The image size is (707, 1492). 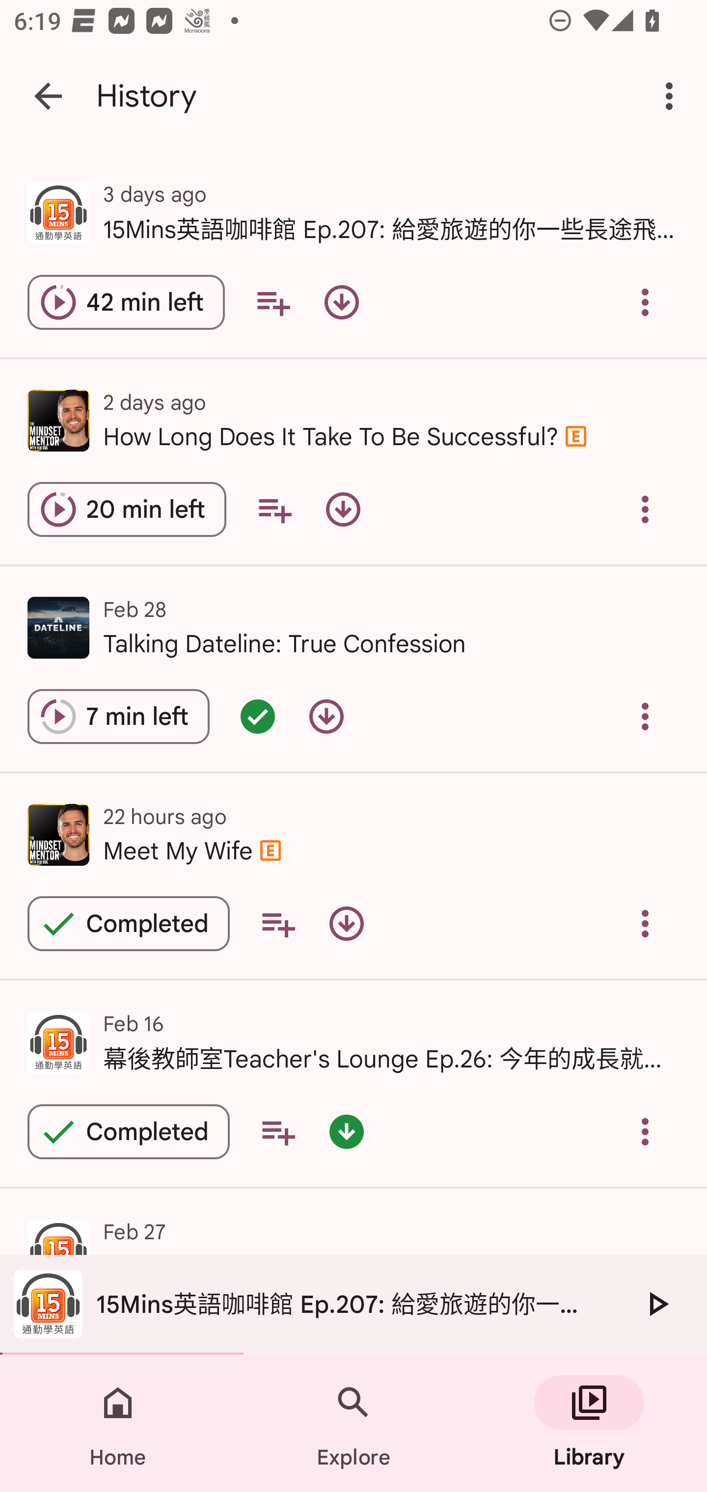 What do you see at coordinates (645, 717) in the screenshot?
I see `Overflow menu` at bounding box center [645, 717].